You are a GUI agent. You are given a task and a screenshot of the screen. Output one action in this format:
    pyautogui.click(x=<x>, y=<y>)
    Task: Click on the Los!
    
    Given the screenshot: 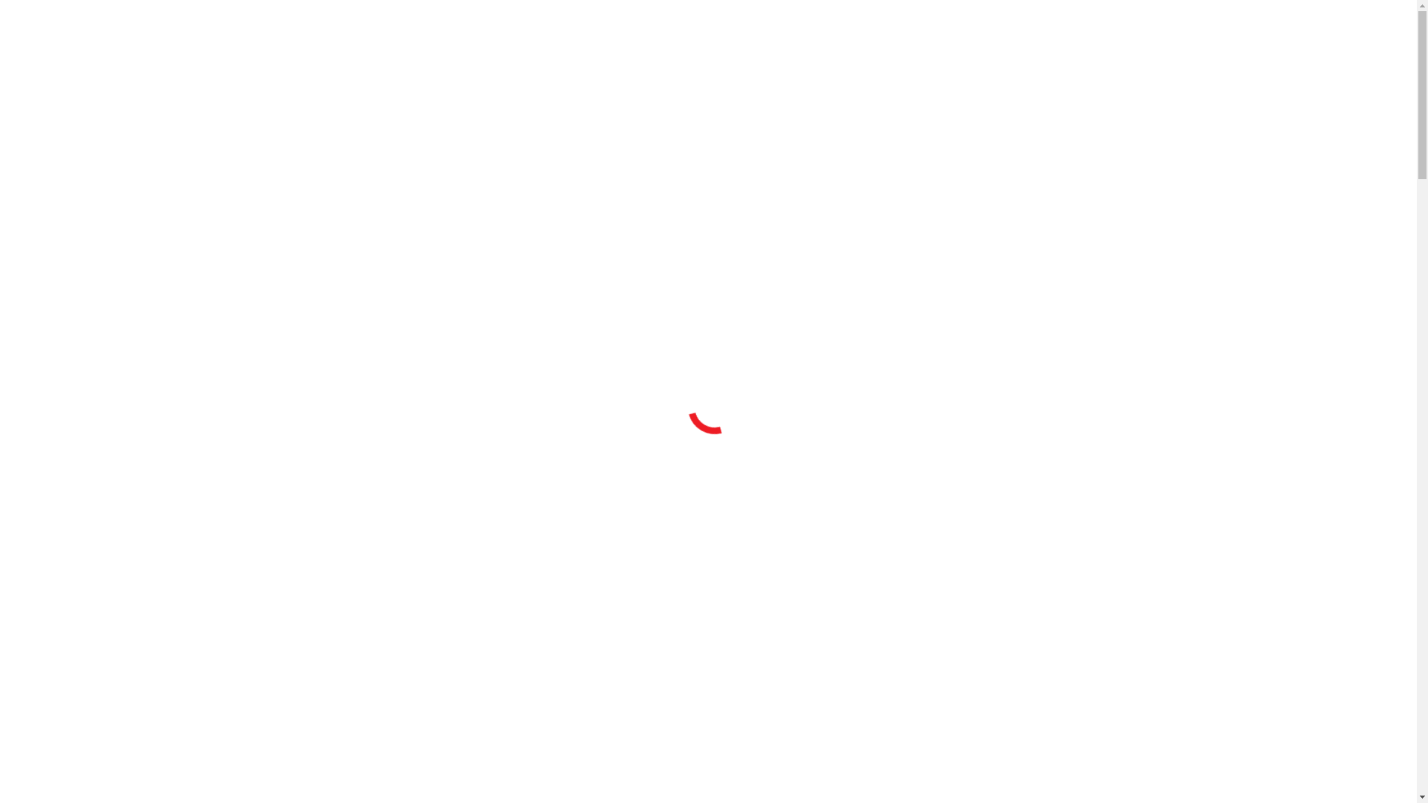 What is the action you would take?
    pyautogui.click(x=195, y=555)
    